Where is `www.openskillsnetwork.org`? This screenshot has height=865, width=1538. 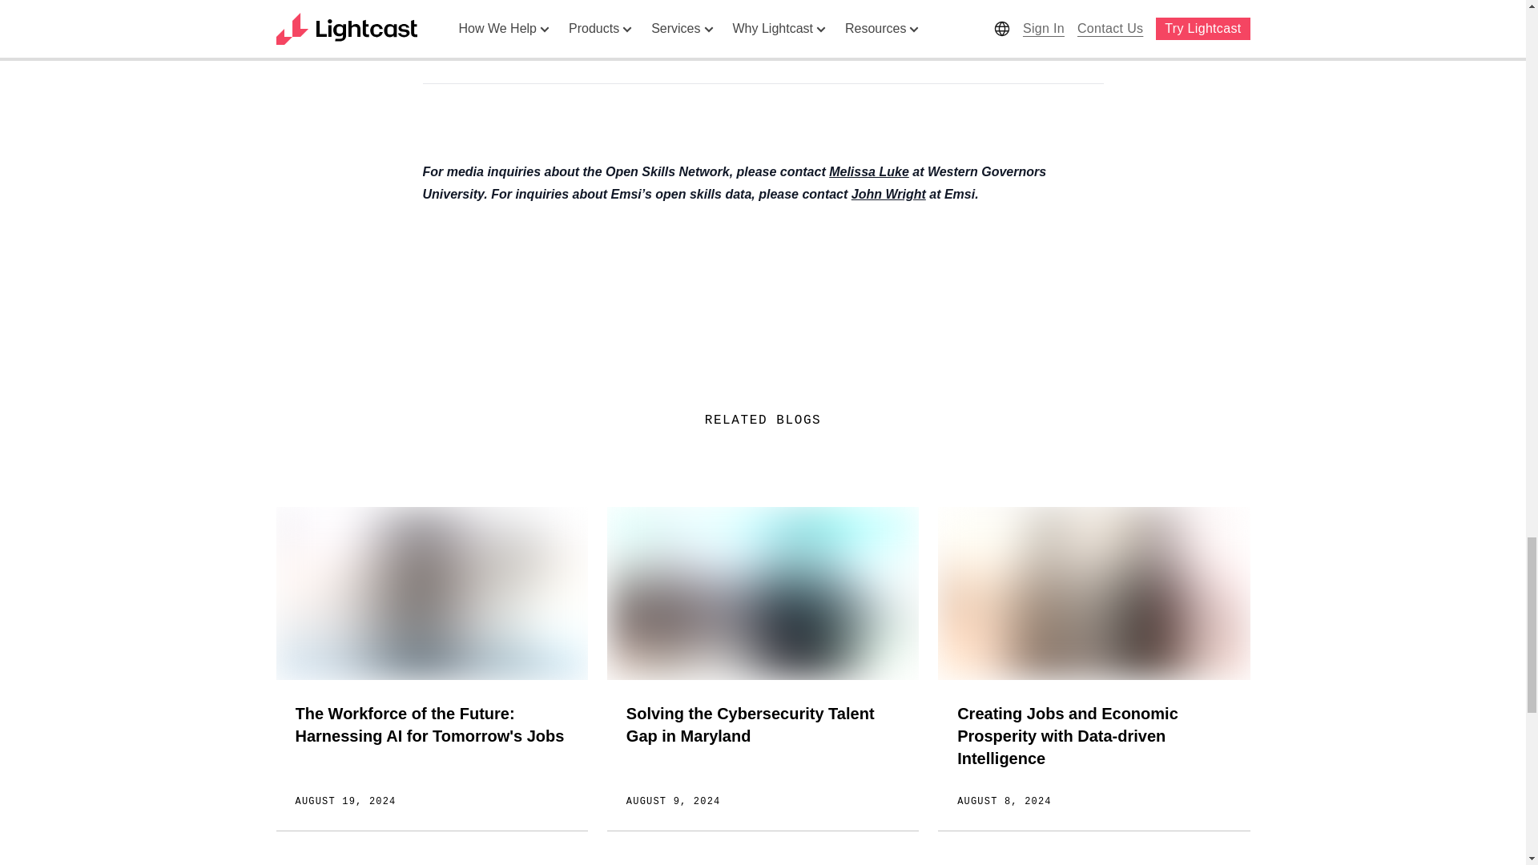
www.openskillsnetwork.org is located at coordinates (508, 33).